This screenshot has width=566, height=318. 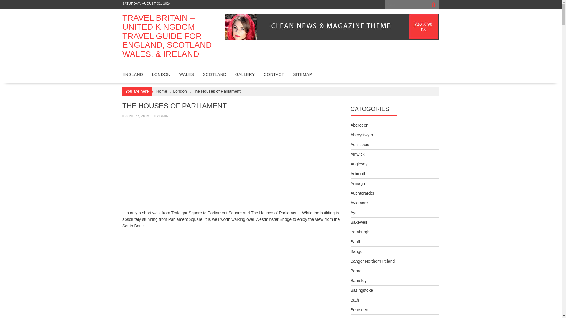 I want to click on Home, so click(x=162, y=91).